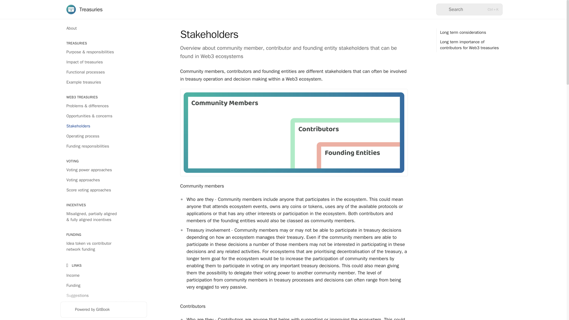  I want to click on Voting approaches, so click(103, 180).